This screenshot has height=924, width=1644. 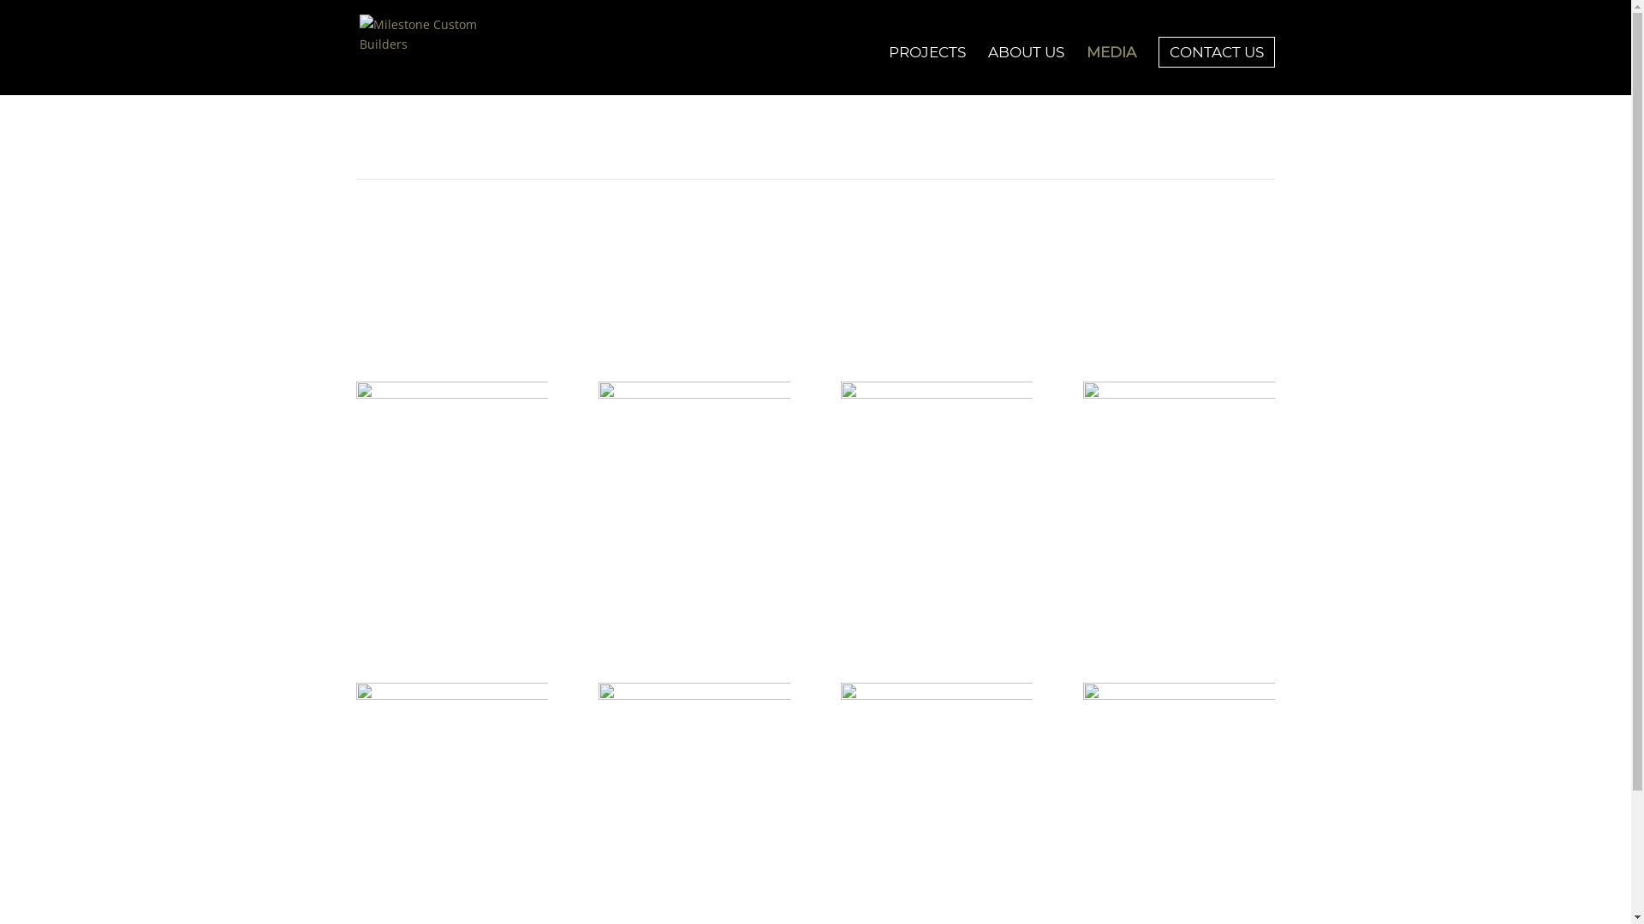 I want to click on CONTACT US, so click(x=1217, y=52).